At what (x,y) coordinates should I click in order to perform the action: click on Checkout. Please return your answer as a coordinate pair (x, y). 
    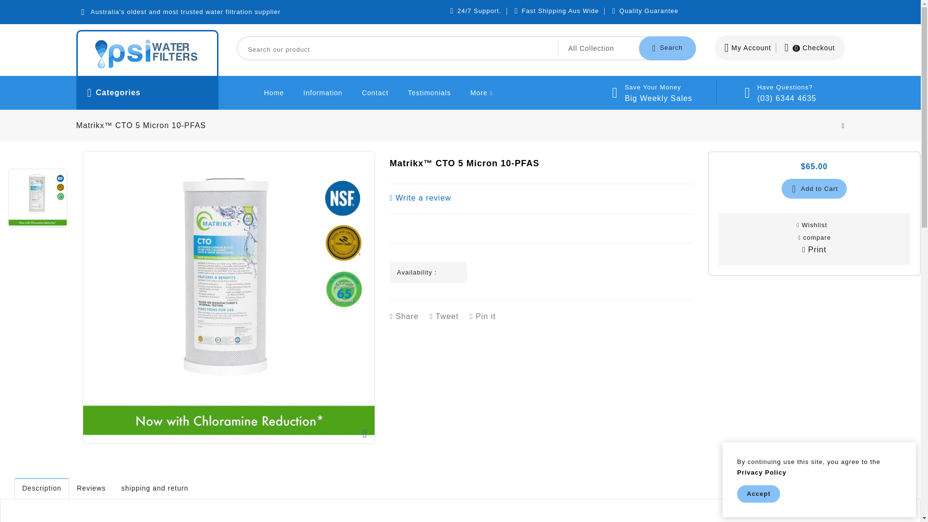
    Looking at the image, I should click on (808, 48).